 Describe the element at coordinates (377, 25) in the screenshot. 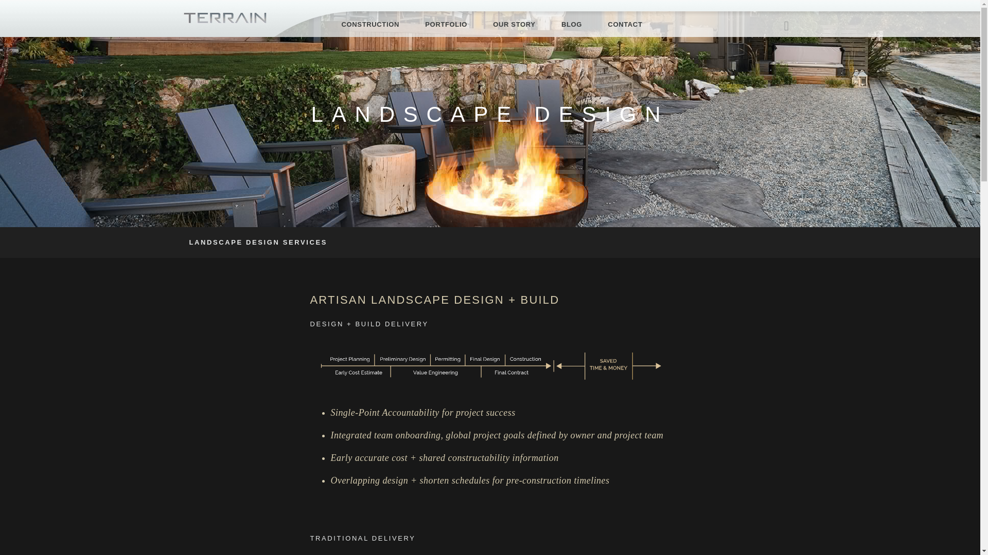

I see `CONSTRUCTION` at that location.